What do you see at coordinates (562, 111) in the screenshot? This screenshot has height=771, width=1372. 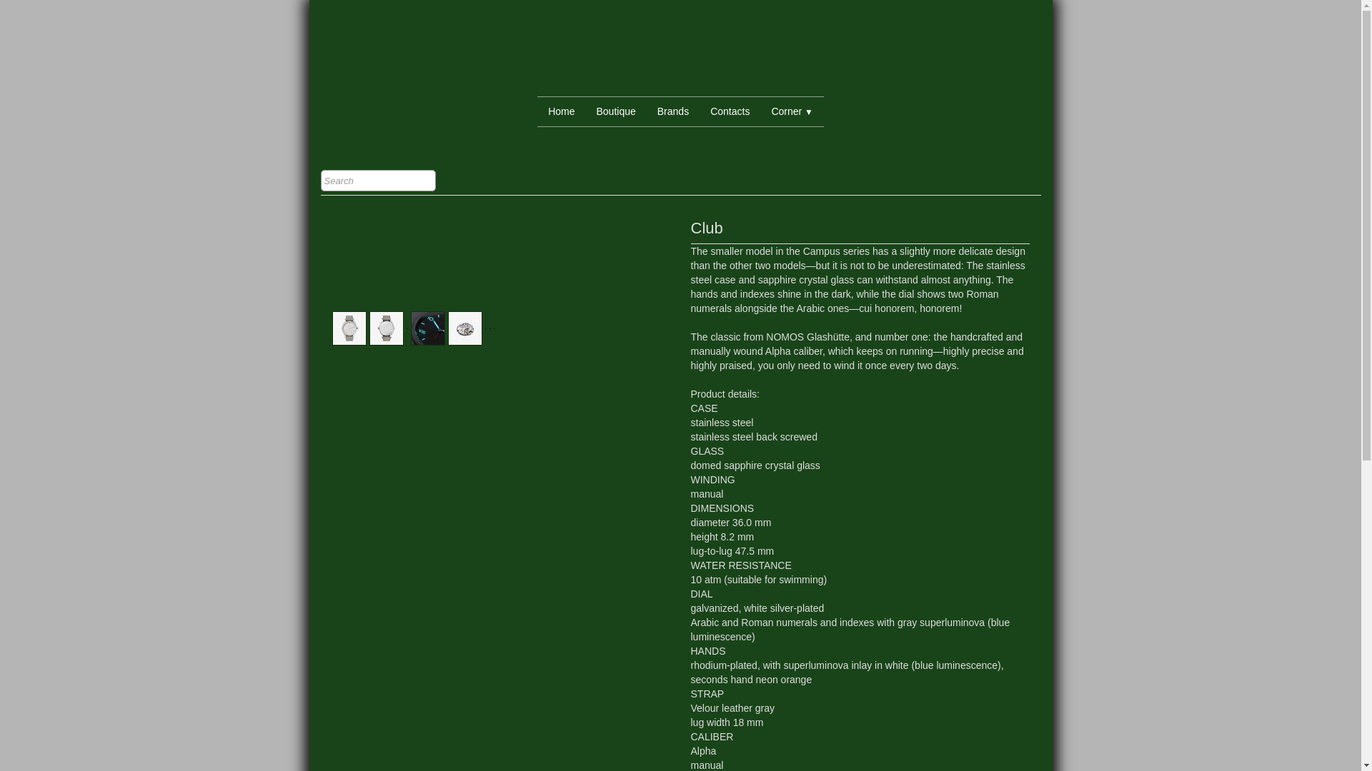 I see `Home` at bounding box center [562, 111].